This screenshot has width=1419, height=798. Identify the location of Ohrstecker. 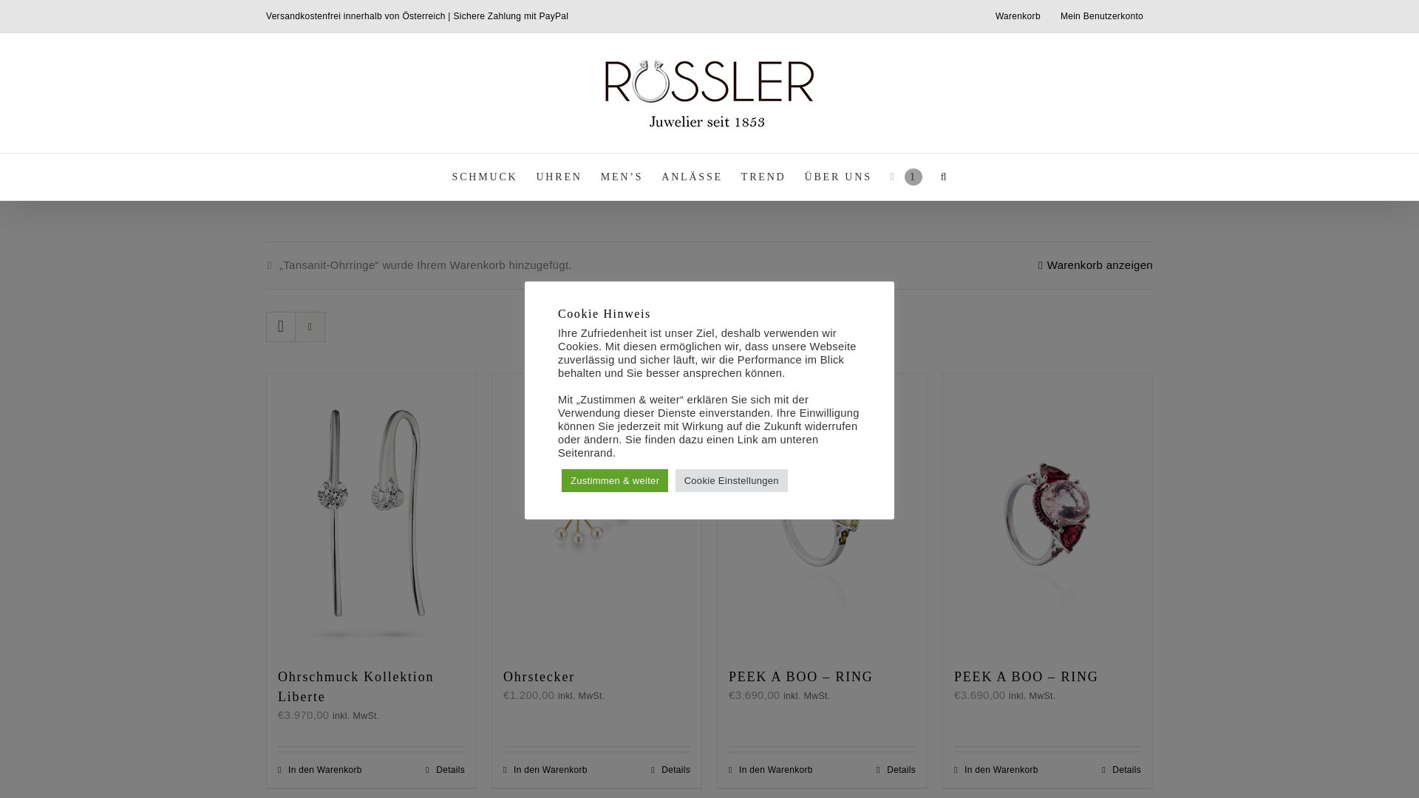
(540, 677).